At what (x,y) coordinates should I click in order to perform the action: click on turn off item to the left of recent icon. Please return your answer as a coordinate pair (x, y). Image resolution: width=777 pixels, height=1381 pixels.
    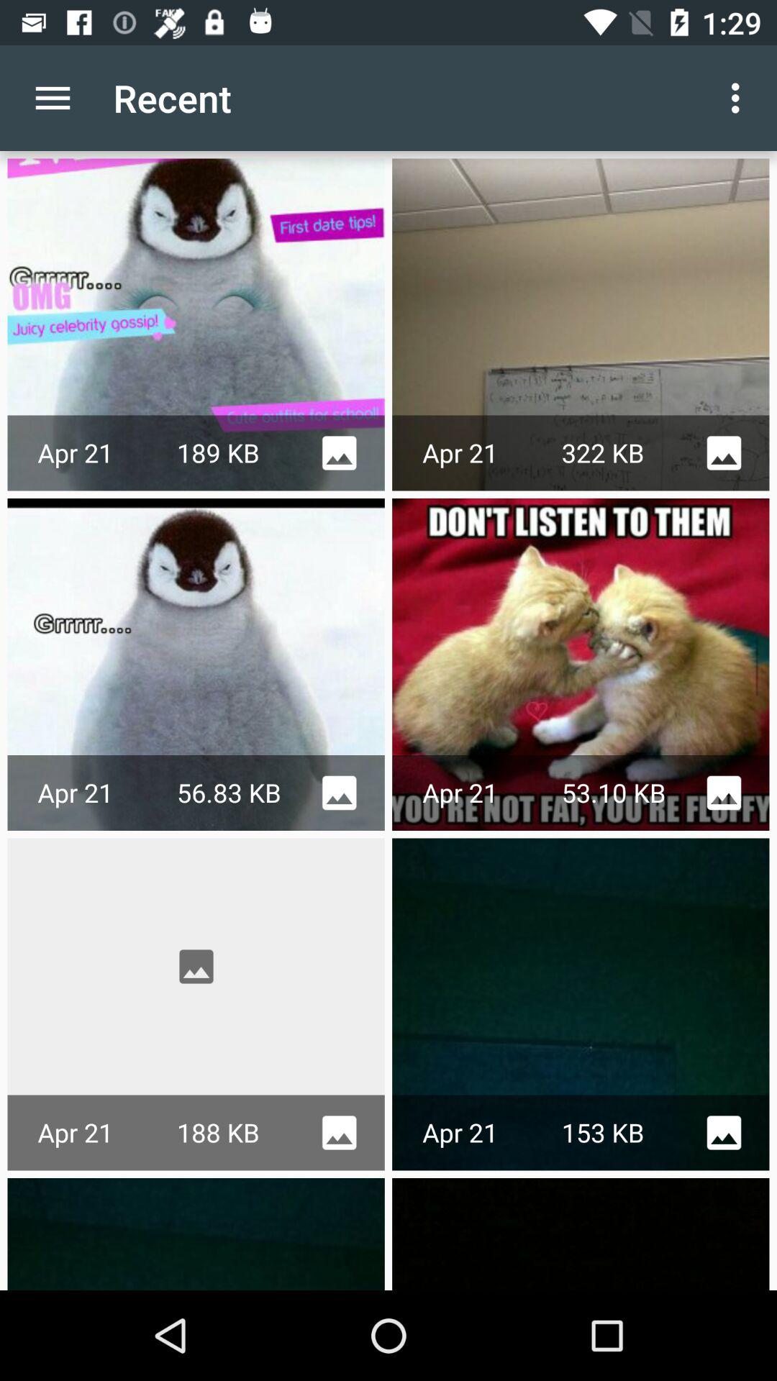
    Looking at the image, I should click on (53, 98).